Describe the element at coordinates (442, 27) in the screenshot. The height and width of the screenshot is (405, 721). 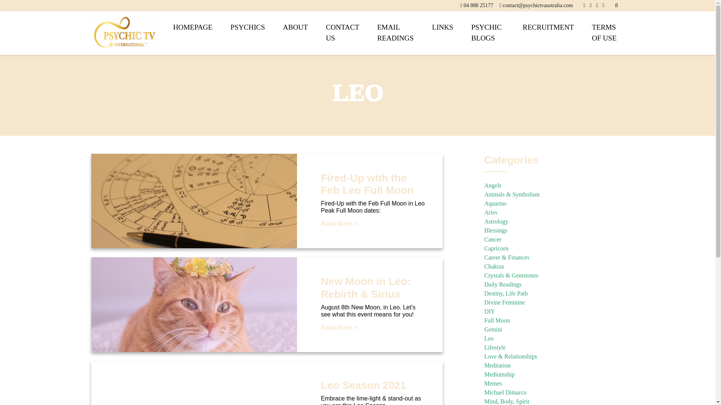
I see `LINKS` at that location.